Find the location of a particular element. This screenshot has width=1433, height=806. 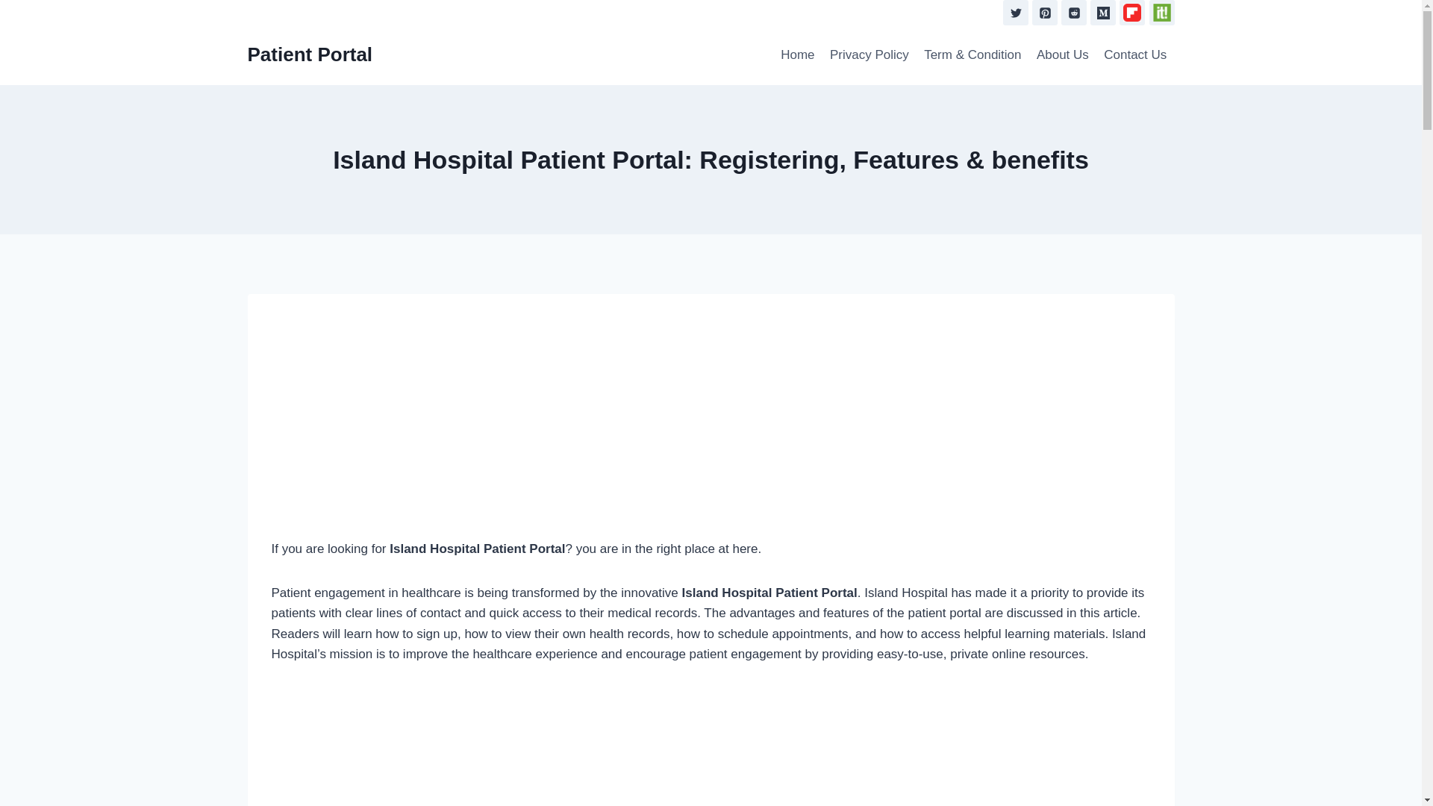

Patient Portal is located at coordinates (310, 54).